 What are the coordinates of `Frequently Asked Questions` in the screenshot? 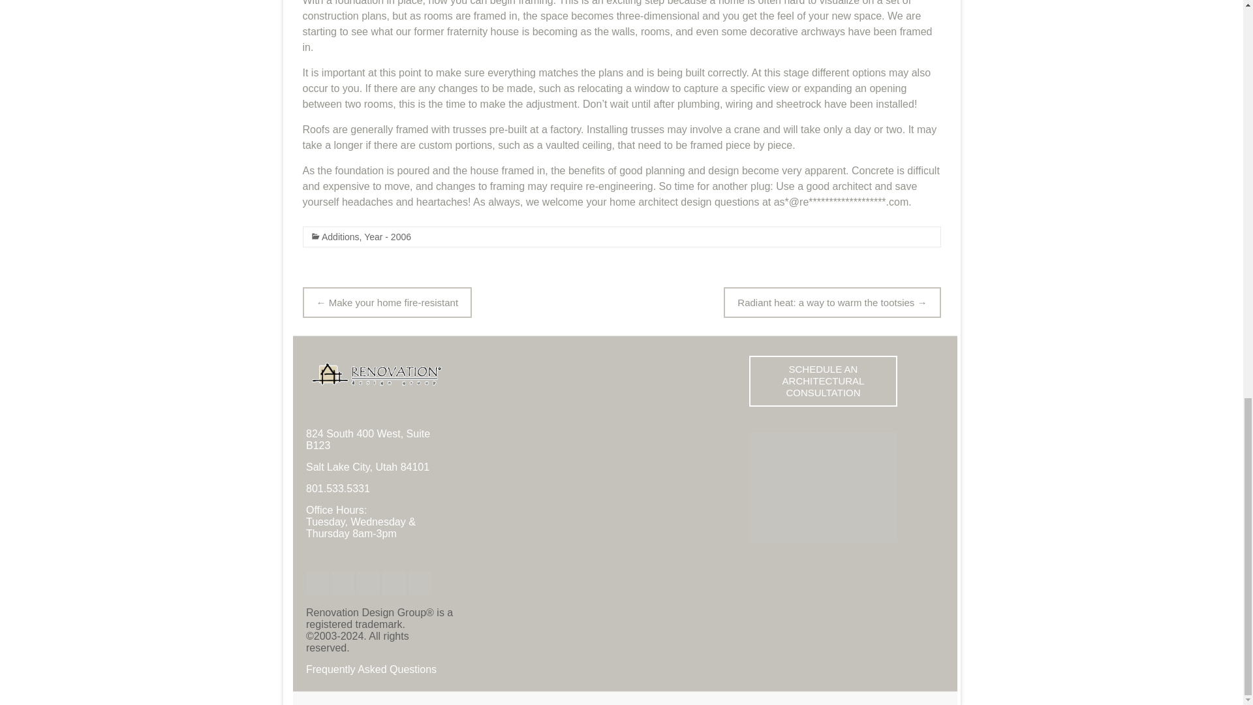 It's located at (371, 670).